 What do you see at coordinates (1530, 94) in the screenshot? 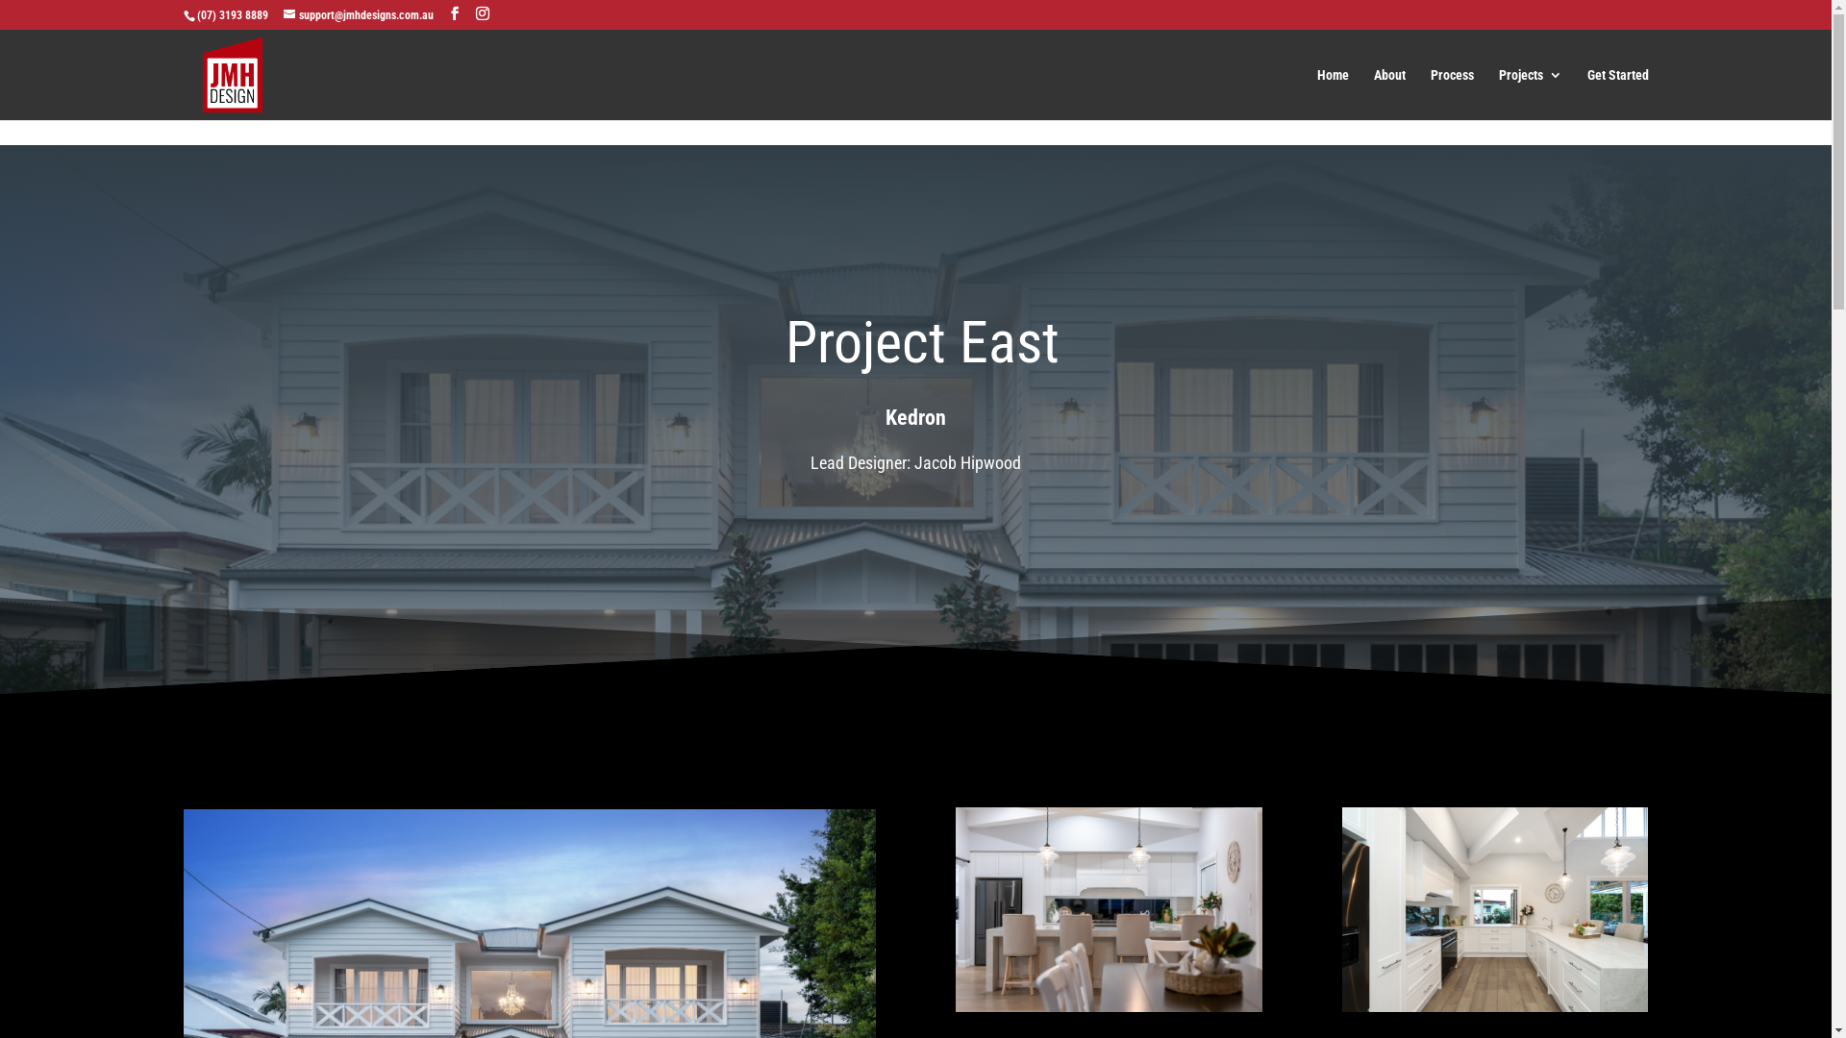
I see `Projects` at bounding box center [1530, 94].